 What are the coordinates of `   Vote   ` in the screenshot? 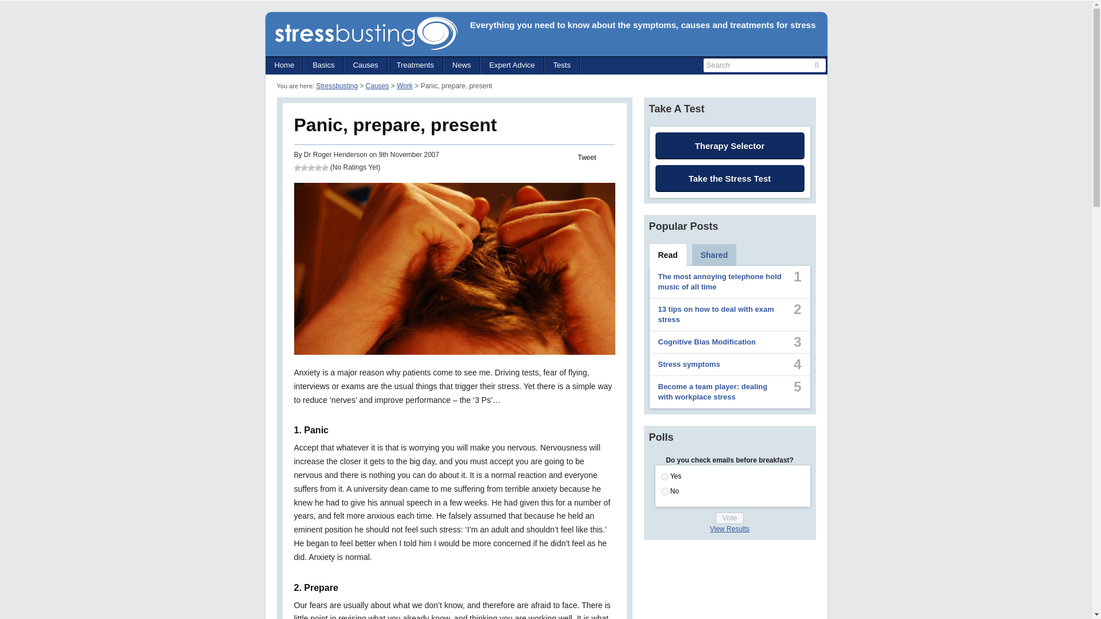 It's located at (729, 518).